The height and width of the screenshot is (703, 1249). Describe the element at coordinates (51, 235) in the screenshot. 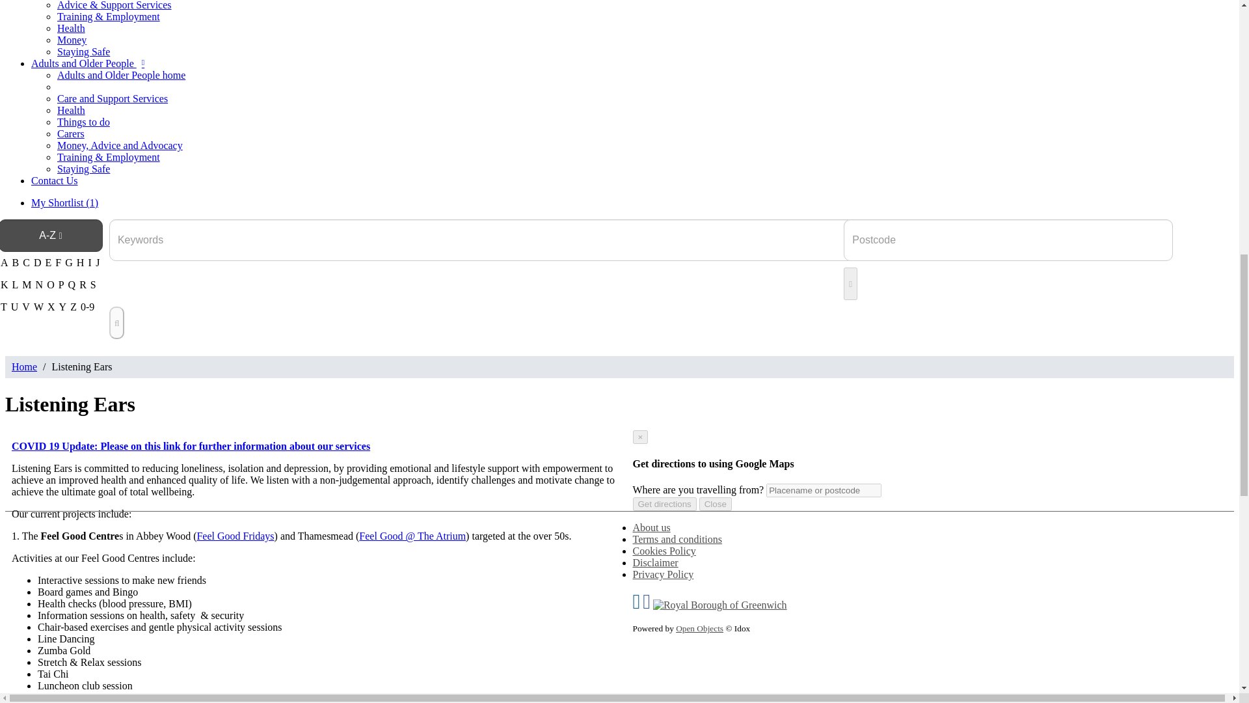

I see `Toggle A to Z of Services` at that location.